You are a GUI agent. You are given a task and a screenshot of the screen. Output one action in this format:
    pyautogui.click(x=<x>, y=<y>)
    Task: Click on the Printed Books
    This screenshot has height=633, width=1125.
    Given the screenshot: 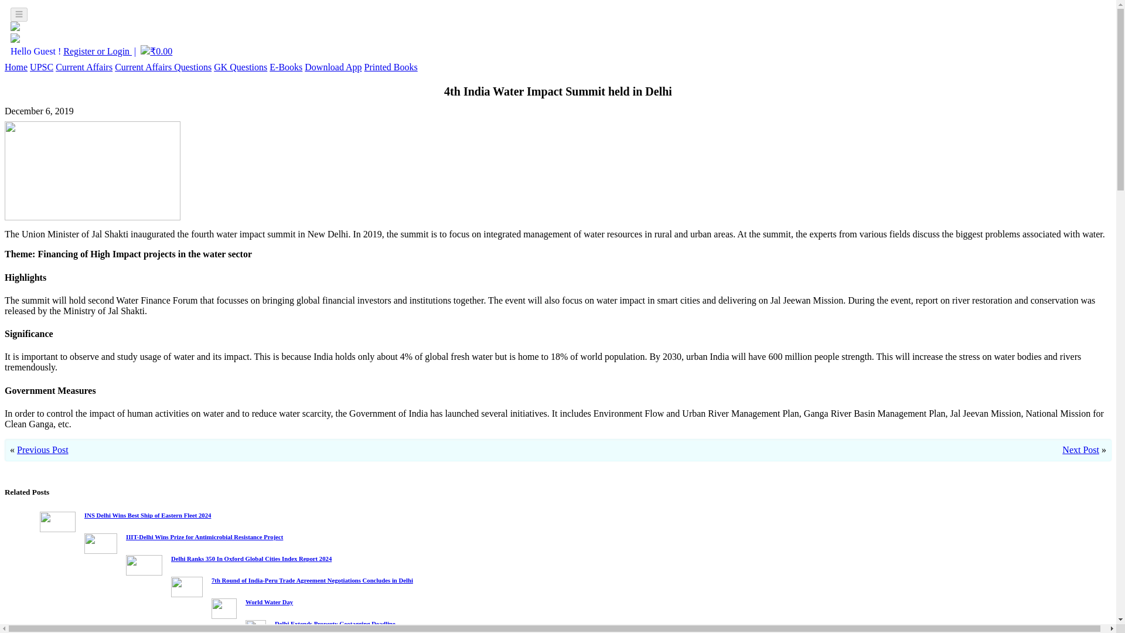 What is the action you would take?
    pyautogui.click(x=391, y=67)
    